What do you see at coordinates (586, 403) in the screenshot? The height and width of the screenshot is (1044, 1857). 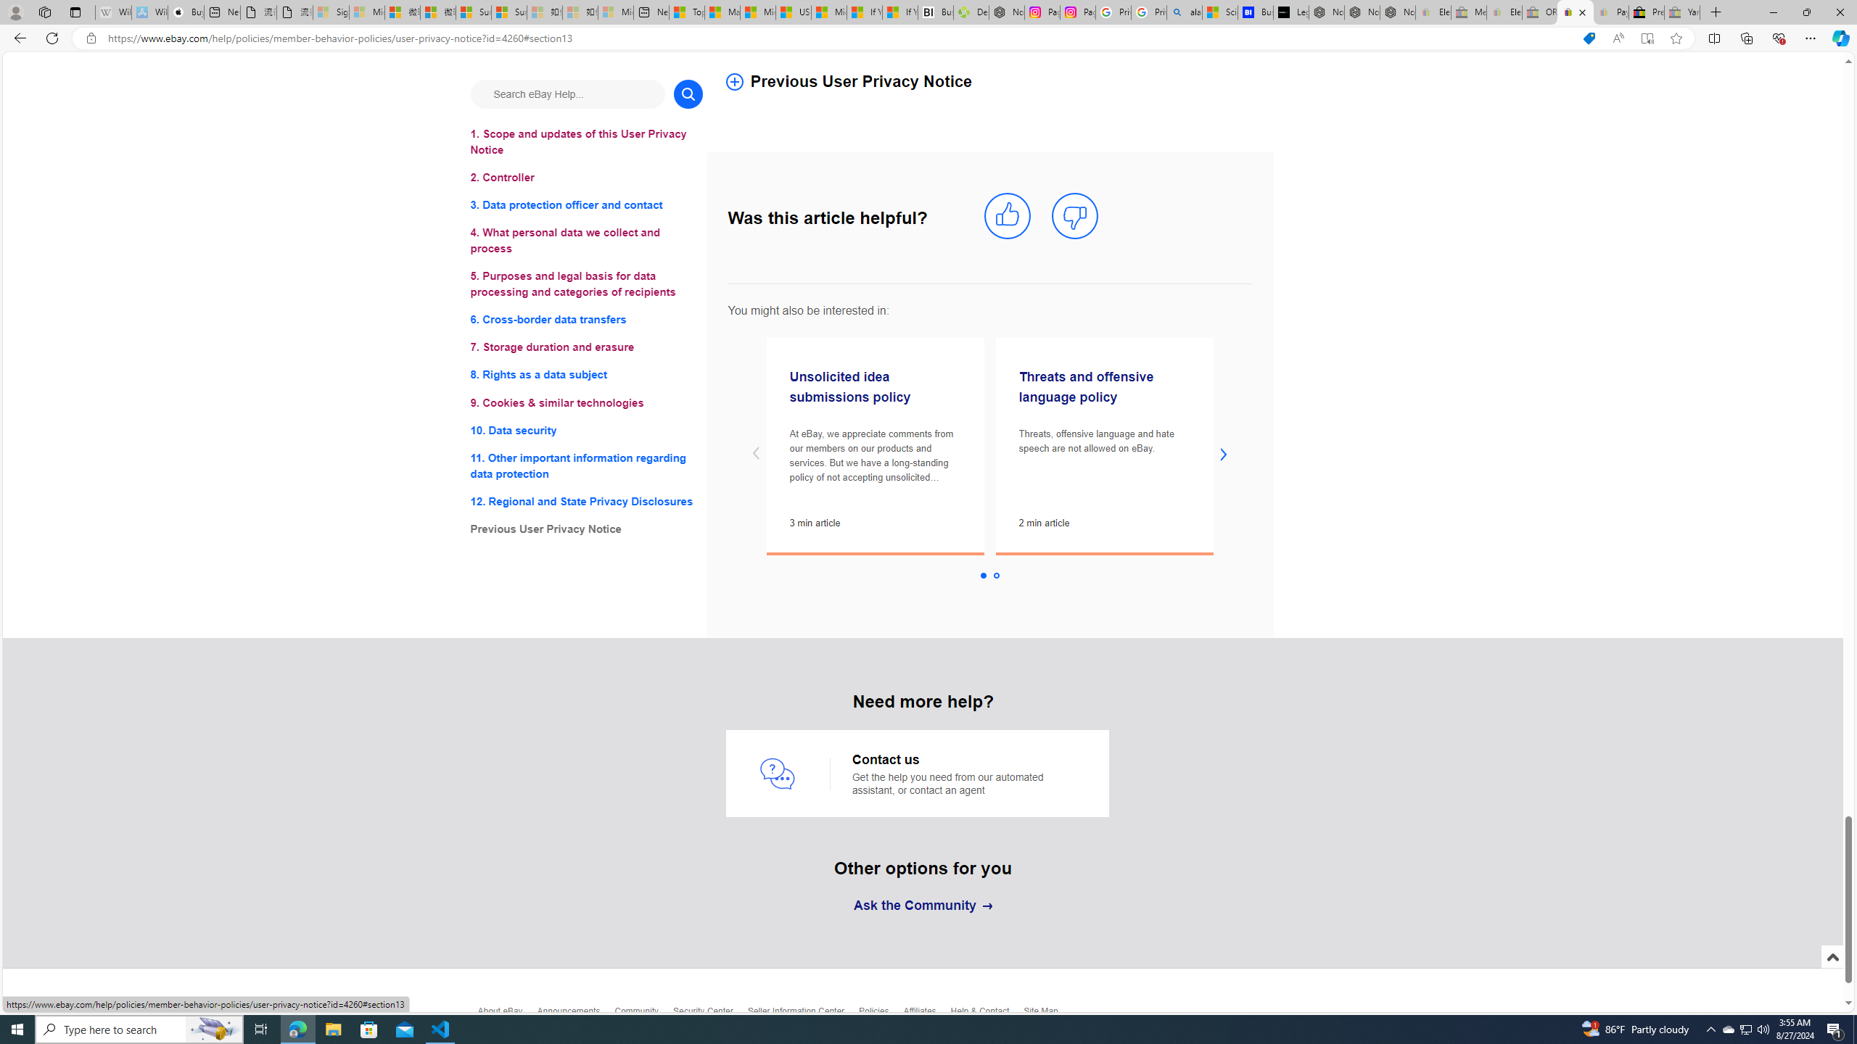 I see `9. Cookies & similar technologies` at bounding box center [586, 403].